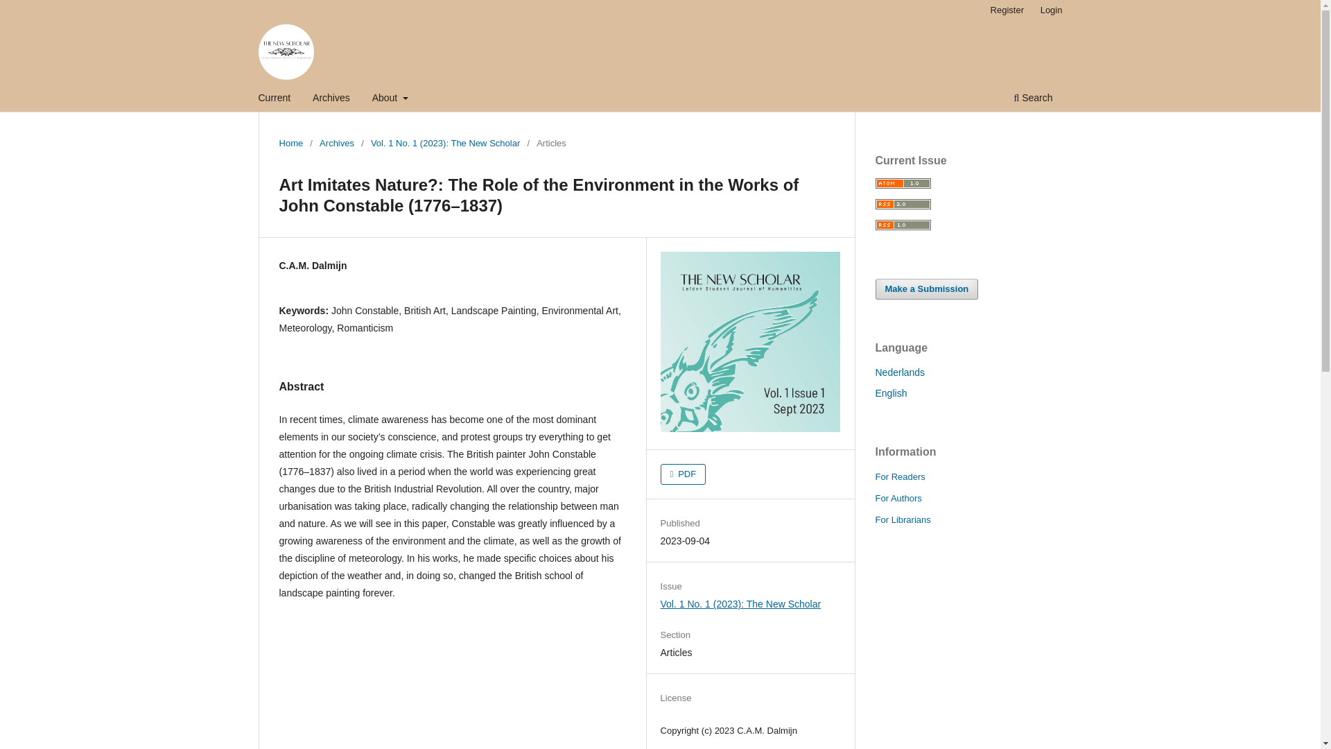  I want to click on Archives, so click(336, 143).